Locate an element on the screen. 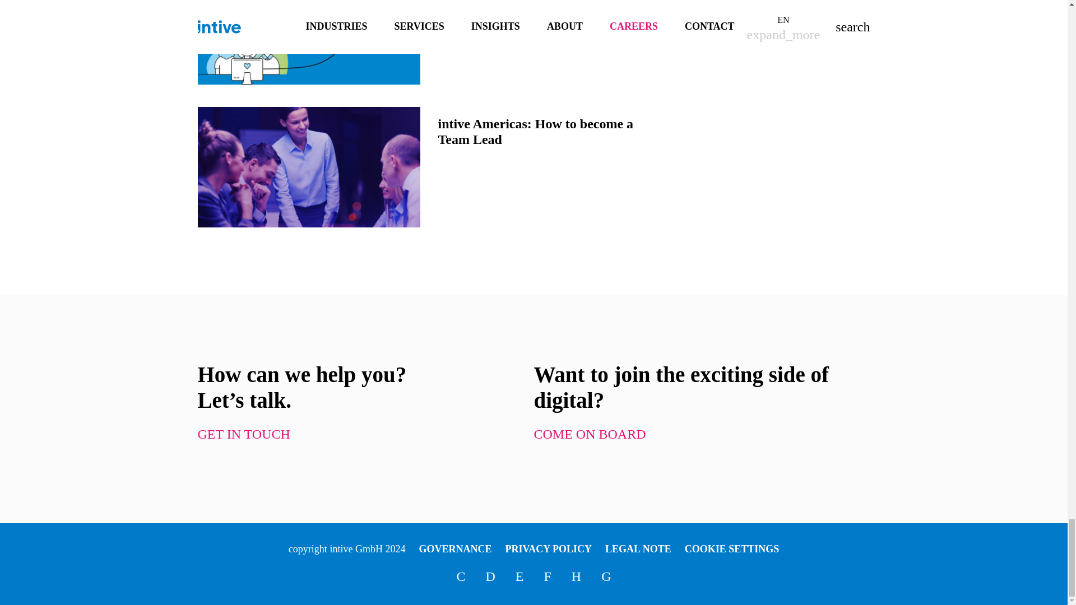 This screenshot has width=1076, height=605. GOVERNANCE is located at coordinates (455, 549).